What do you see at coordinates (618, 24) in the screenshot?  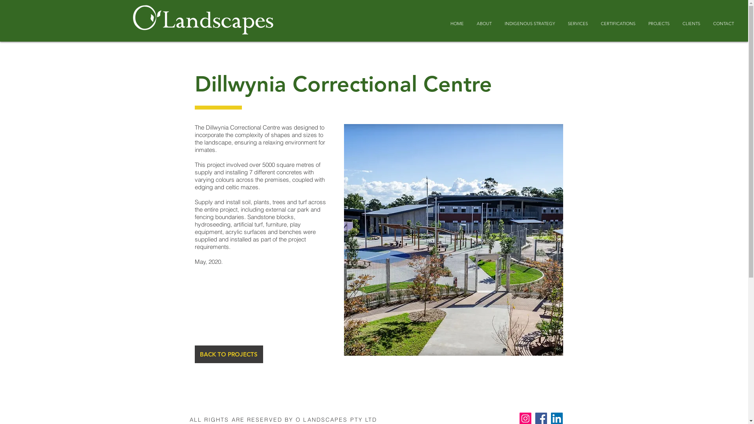 I see `CERTIFICATIONS` at bounding box center [618, 24].